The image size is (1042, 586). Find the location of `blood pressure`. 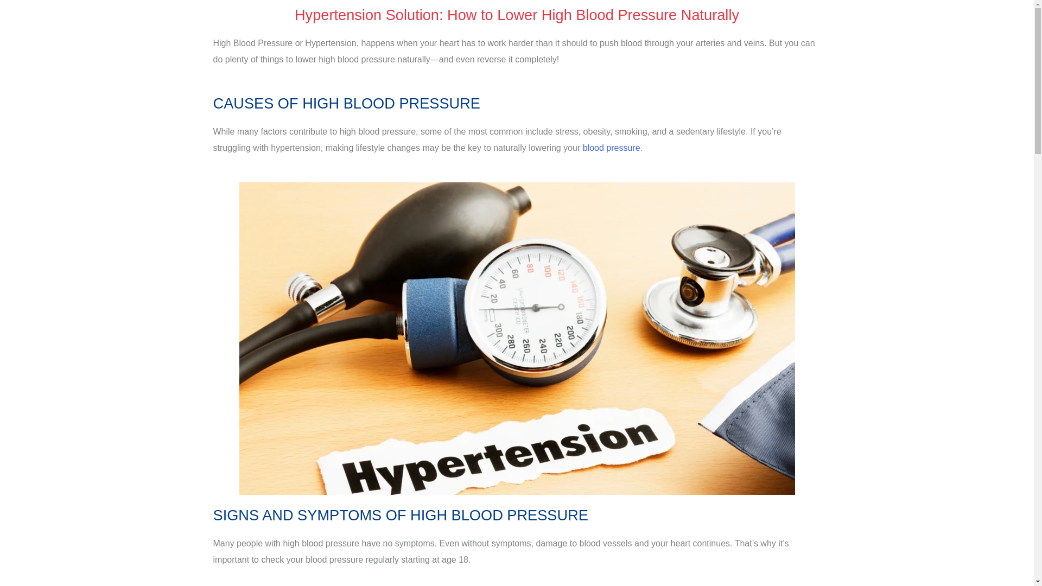

blood pressure is located at coordinates (611, 148).